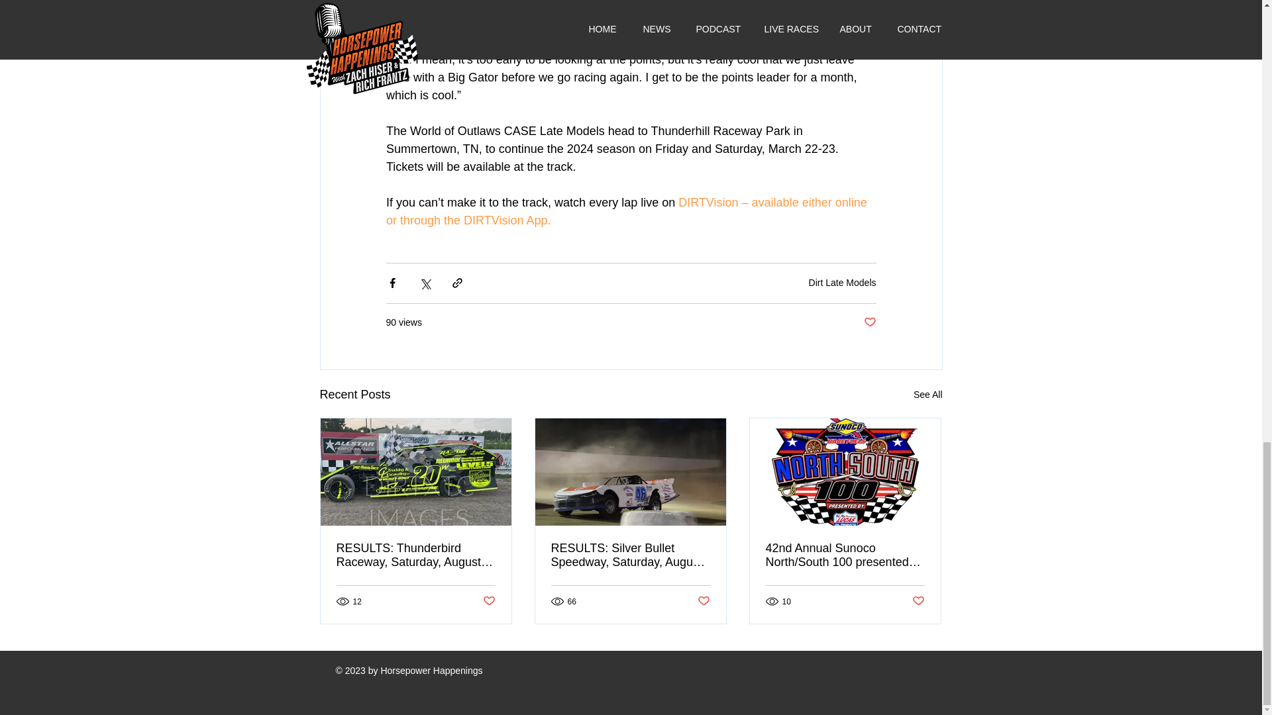  What do you see at coordinates (488, 601) in the screenshot?
I see `Post not marked as liked` at bounding box center [488, 601].